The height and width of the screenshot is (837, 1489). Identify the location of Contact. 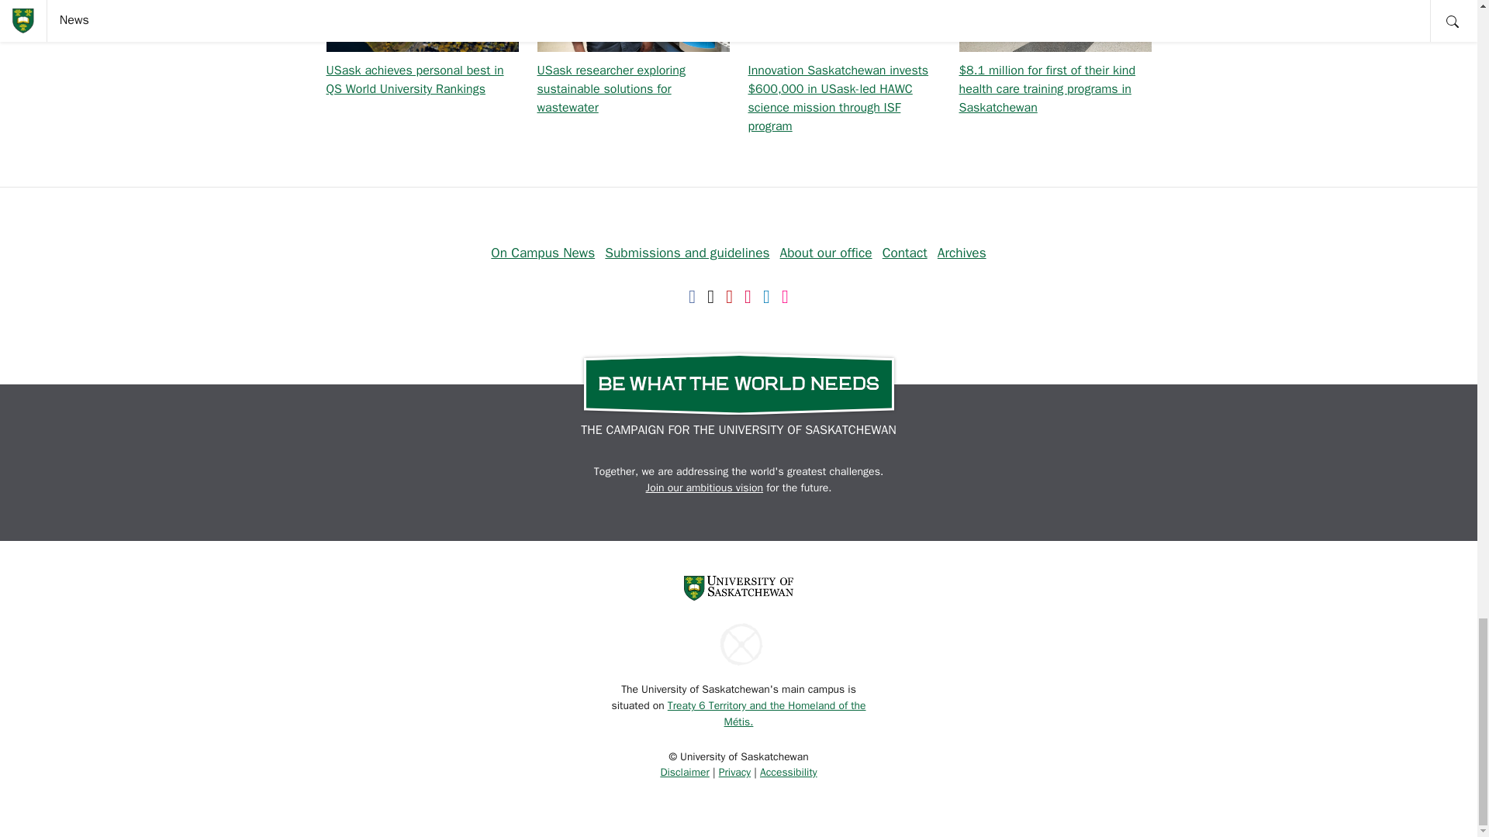
(905, 253).